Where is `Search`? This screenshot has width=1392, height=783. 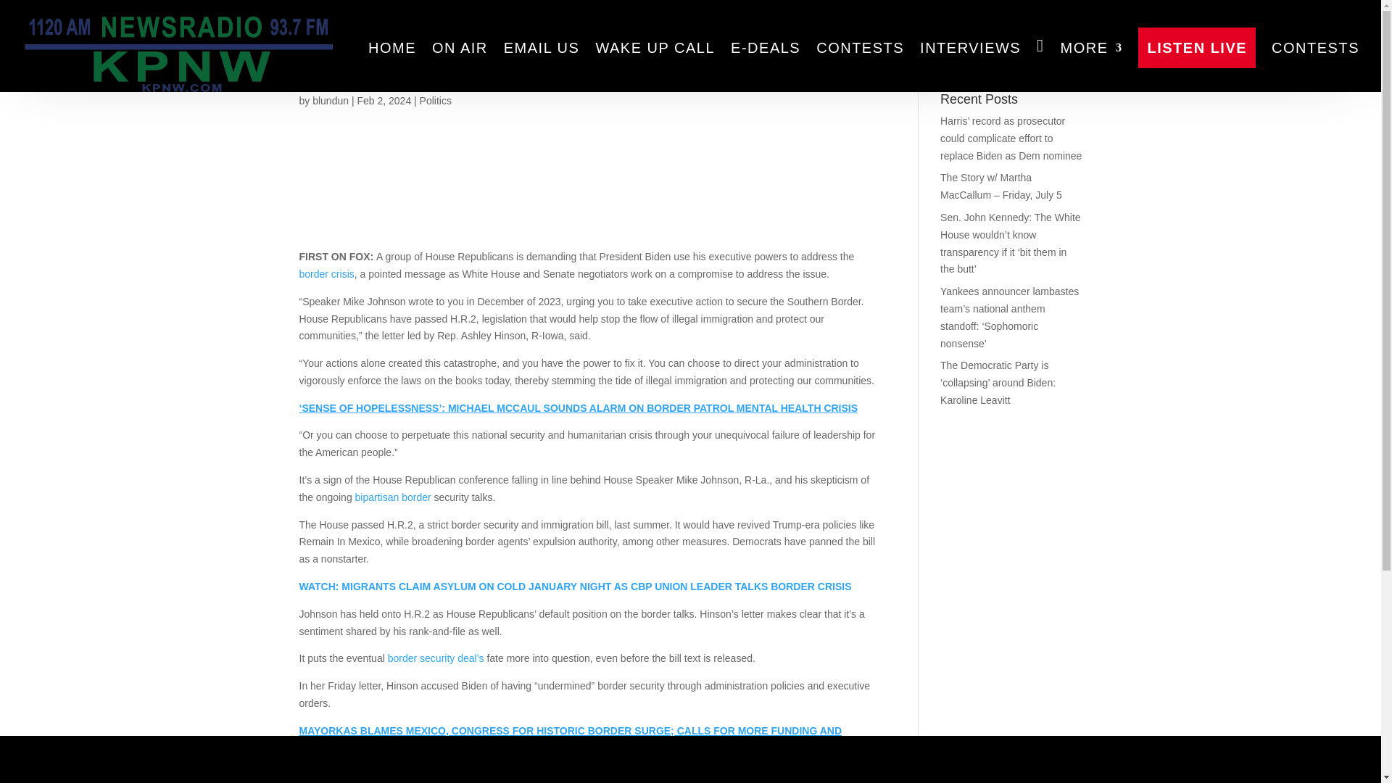
Search is located at coordinates (1058, 57).